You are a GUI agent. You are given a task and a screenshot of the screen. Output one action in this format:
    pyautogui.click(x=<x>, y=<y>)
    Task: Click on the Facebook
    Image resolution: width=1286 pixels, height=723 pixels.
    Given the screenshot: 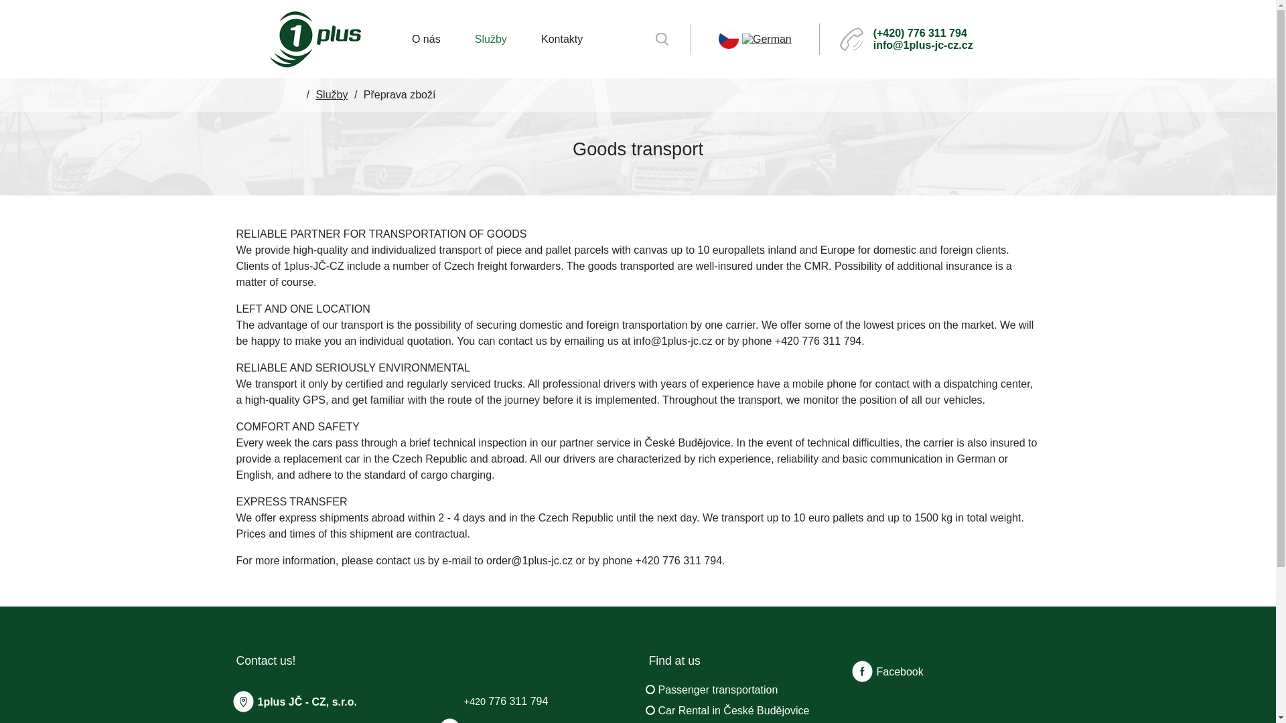 What is the action you would take?
    pyautogui.click(x=889, y=671)
    